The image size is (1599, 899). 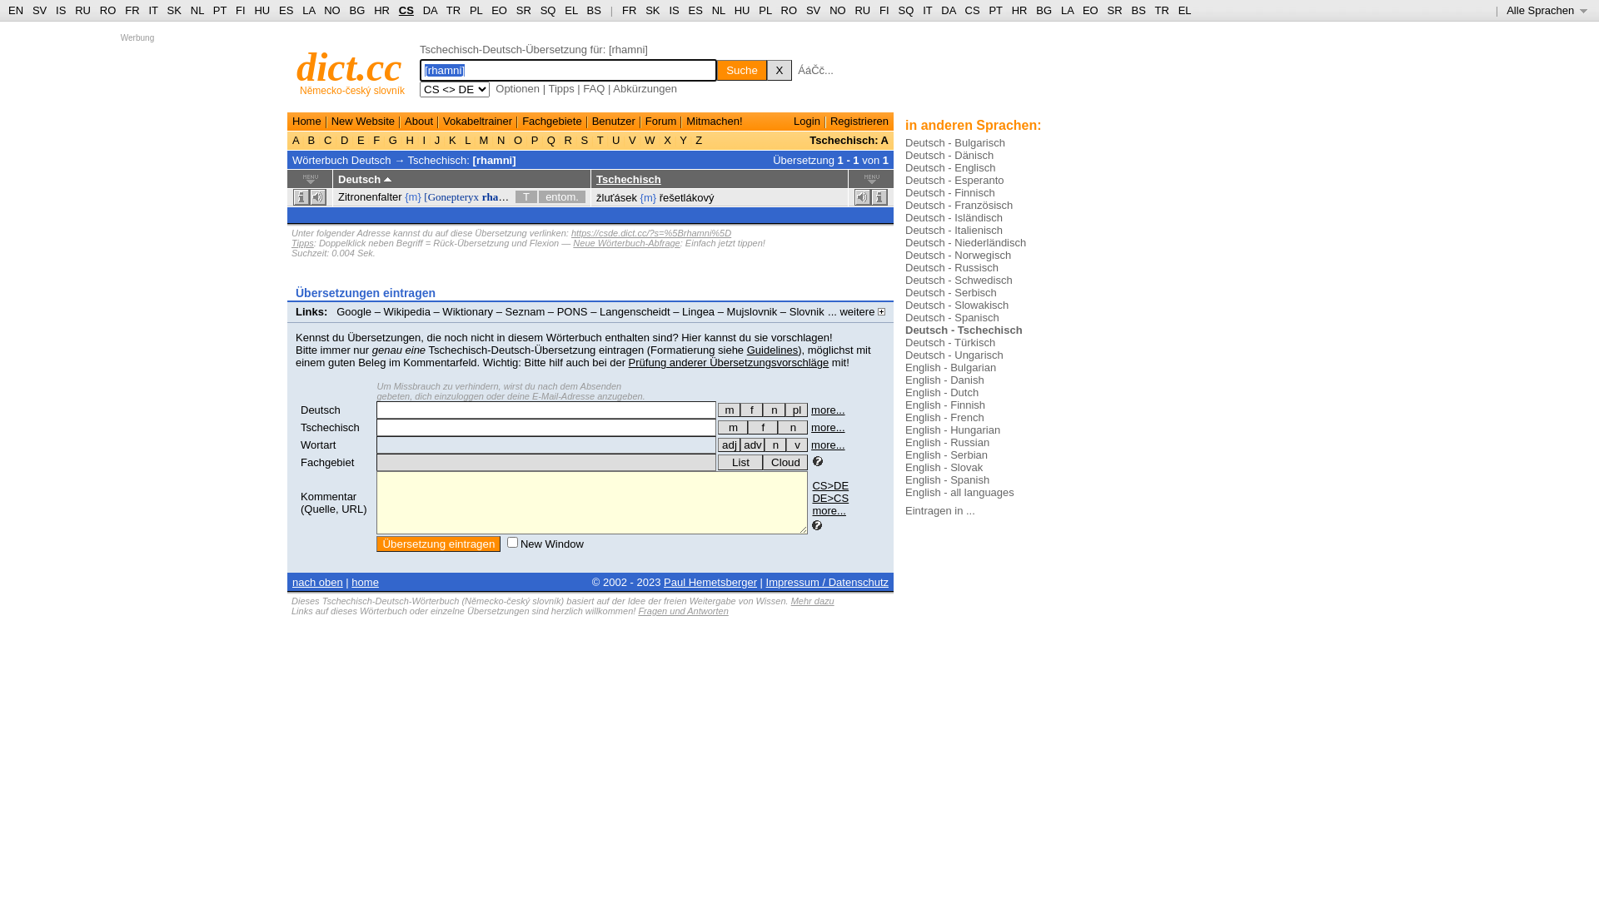 What do you see at coordinates (828, 428) in the screenshot?
I see `more...` at bounding box center [828, 428].